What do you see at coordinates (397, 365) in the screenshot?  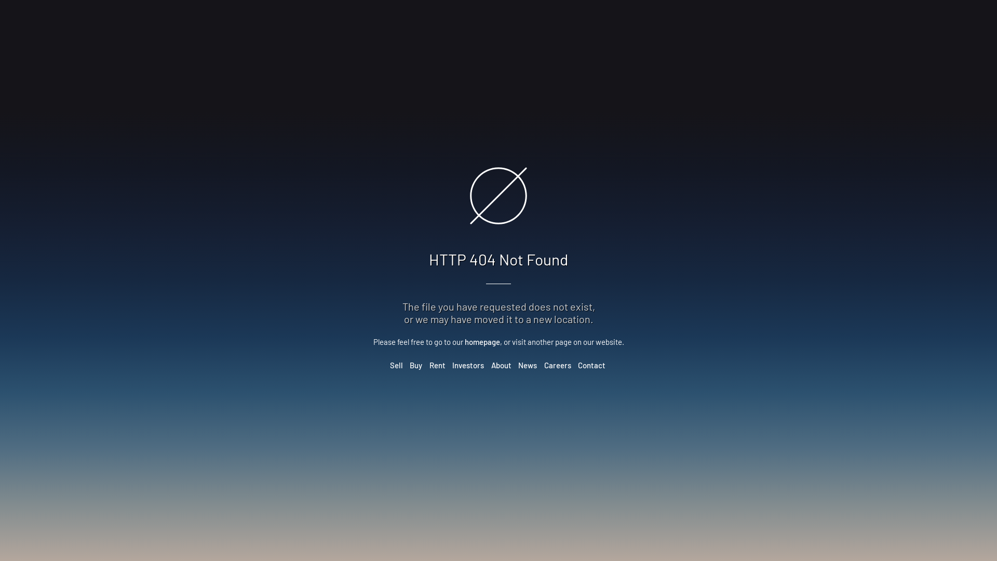 I see `Sell` at bounding box center [397, 365].